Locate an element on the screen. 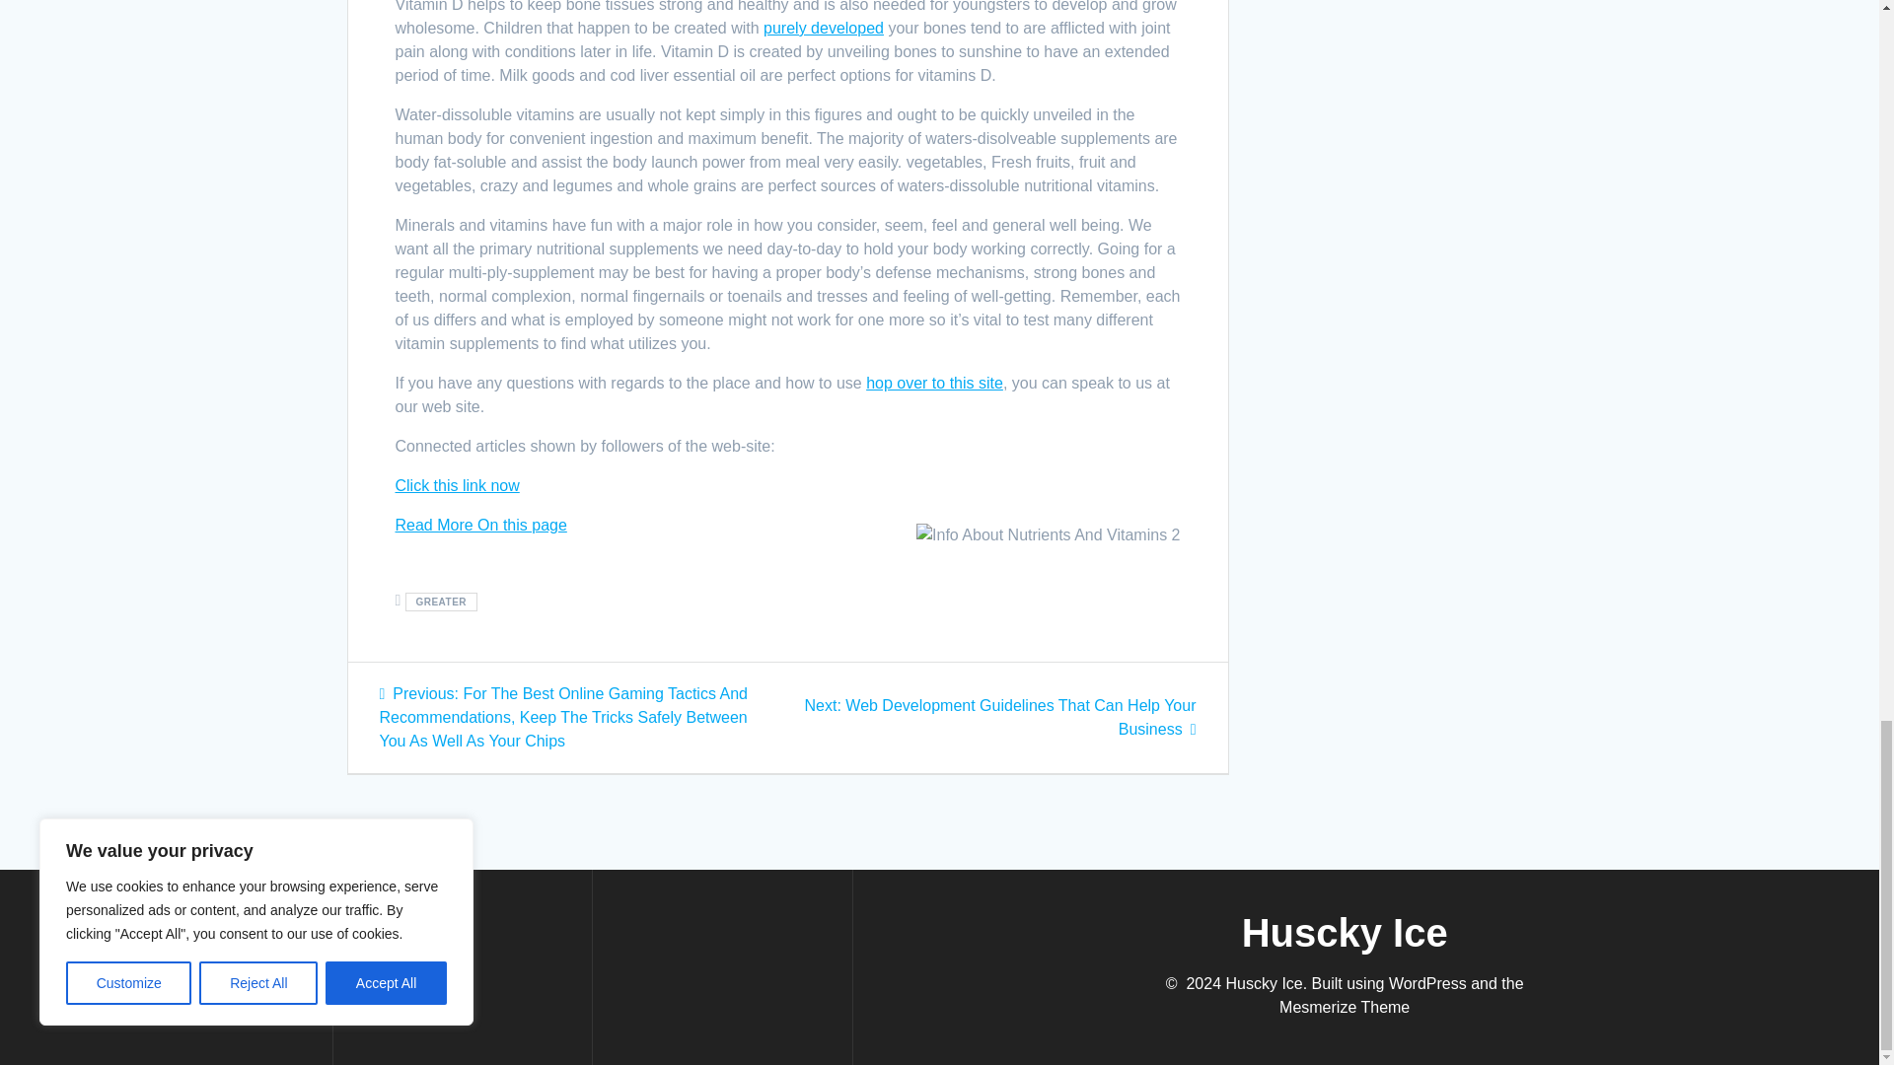 This screenshot has height=1065, width=1894. hop over to this site is located at coordinates (934, 383).